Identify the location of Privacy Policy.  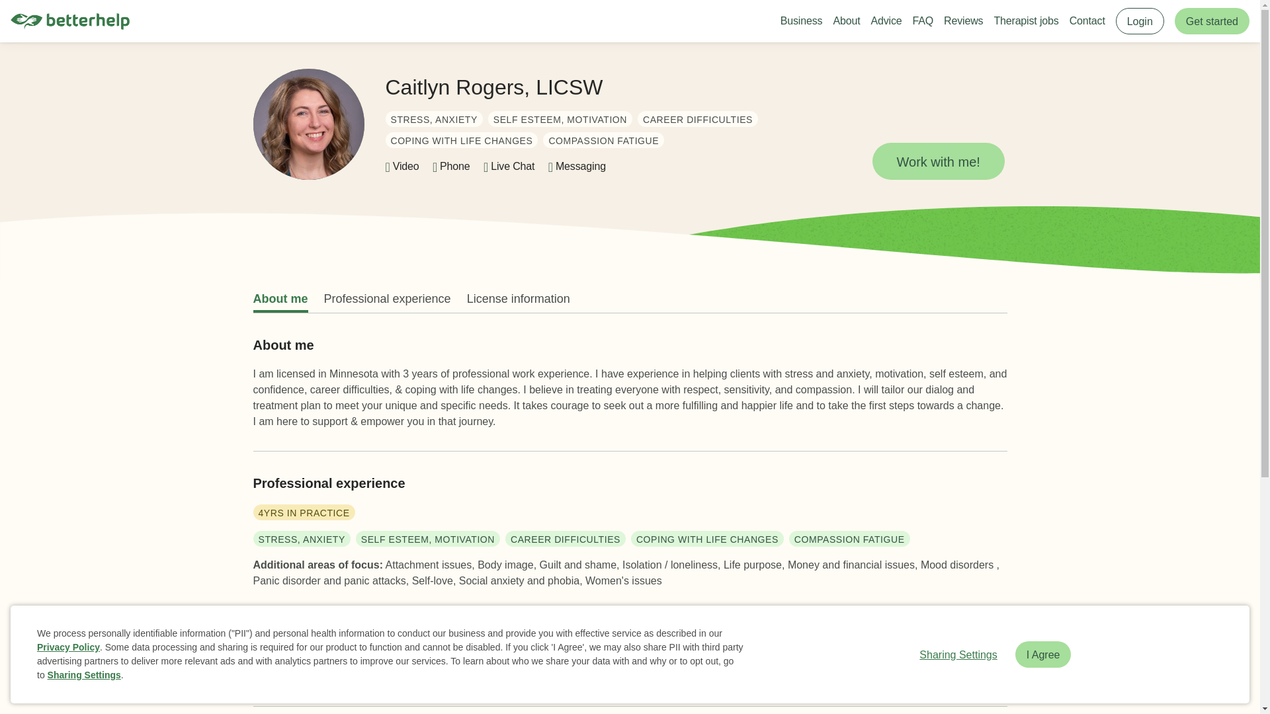
(68, 647).